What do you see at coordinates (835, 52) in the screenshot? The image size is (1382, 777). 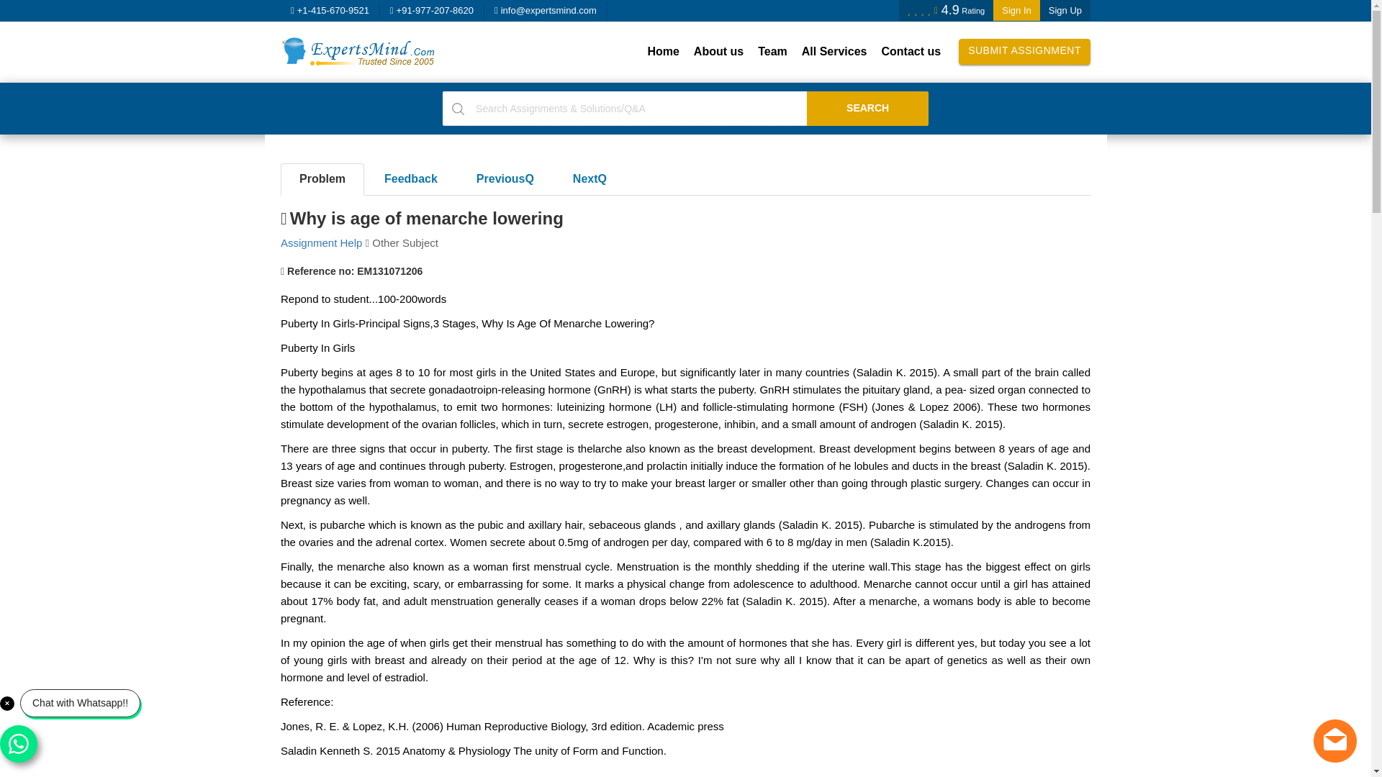 I see `All Services` at bounding box center [835, 52].